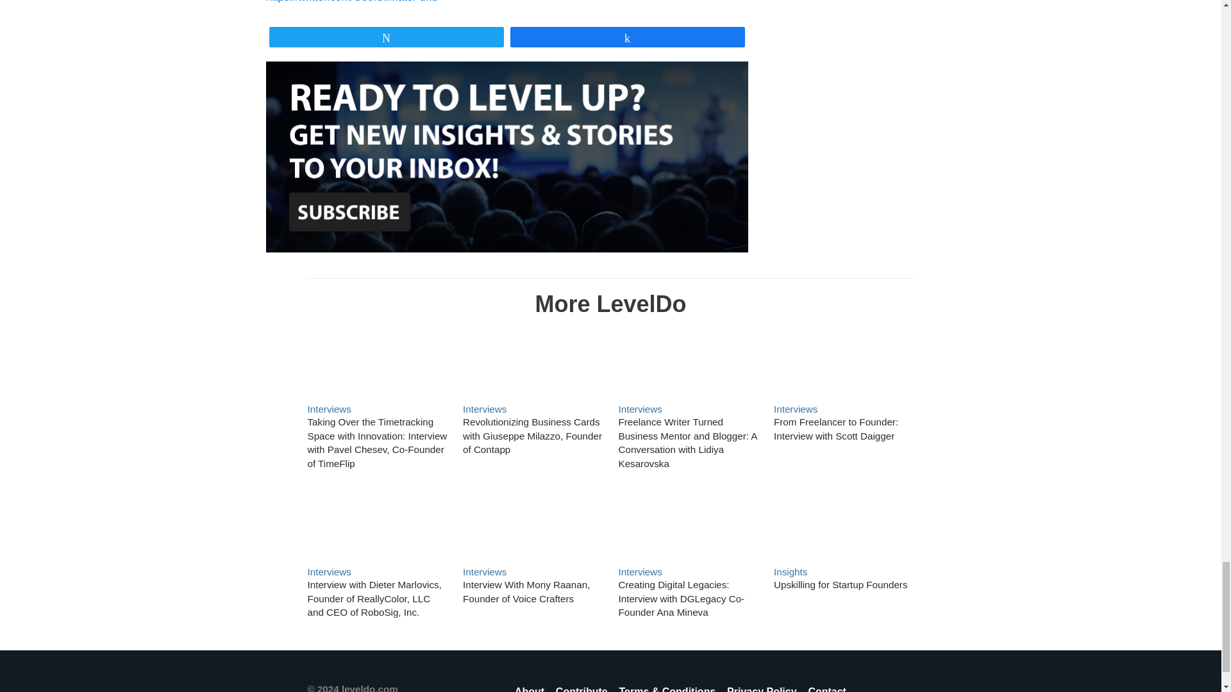 The image size is (1231, 692). What do you see at coordinates (795, 409) in the screenshot?
I see `Read More in Interviews` at bounding box center [795, 409].